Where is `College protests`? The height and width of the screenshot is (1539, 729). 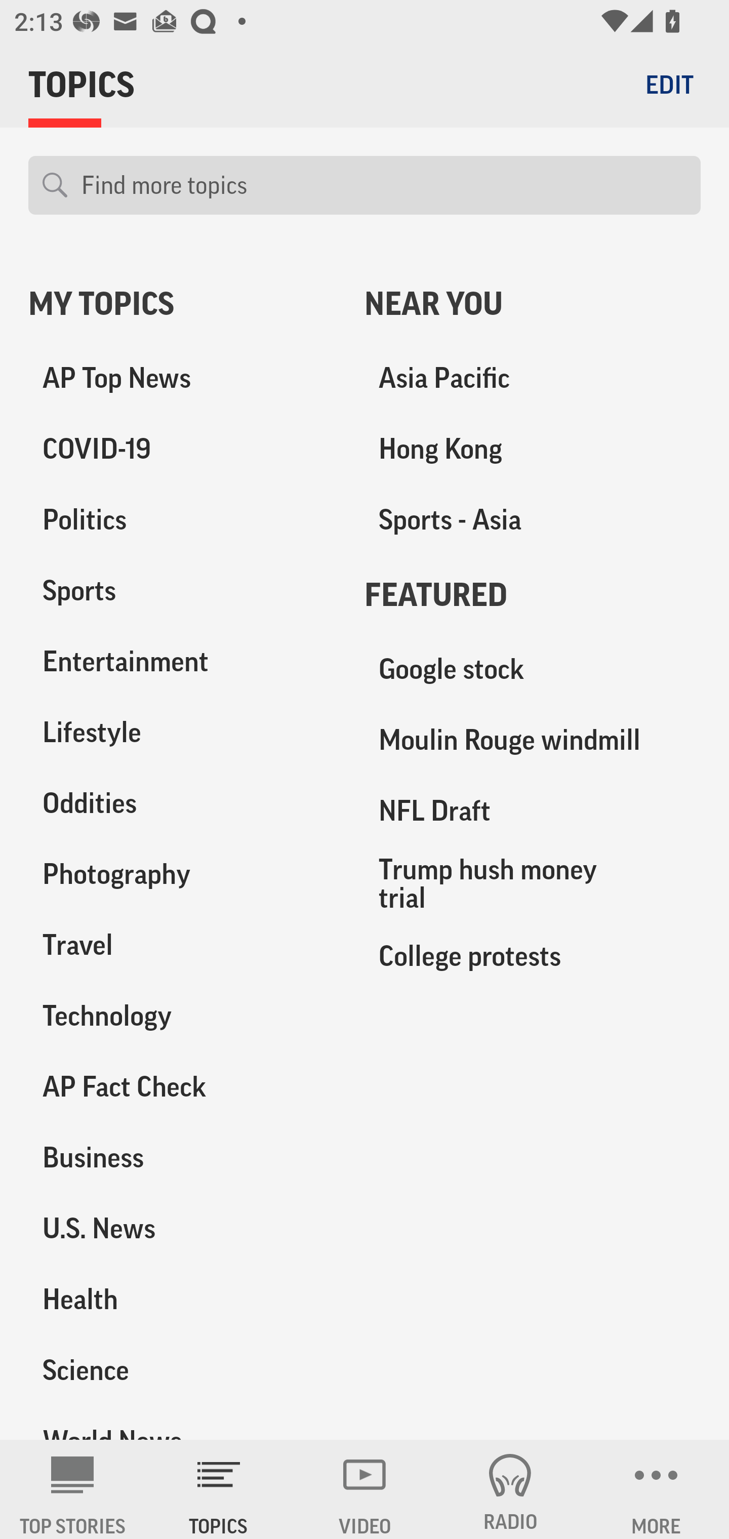
College protests is located at coordinates (533, 955).